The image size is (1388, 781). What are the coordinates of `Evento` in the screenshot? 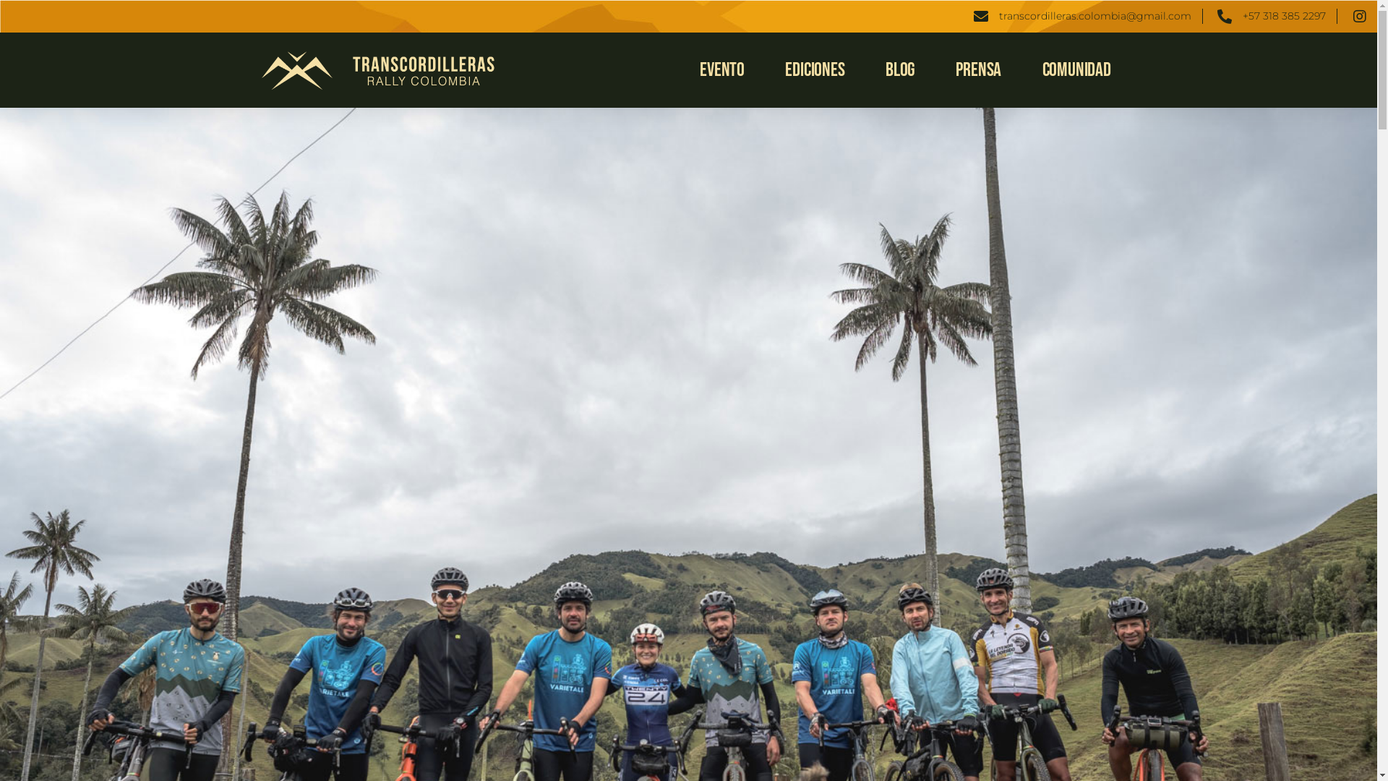 It's located at (721, 70).